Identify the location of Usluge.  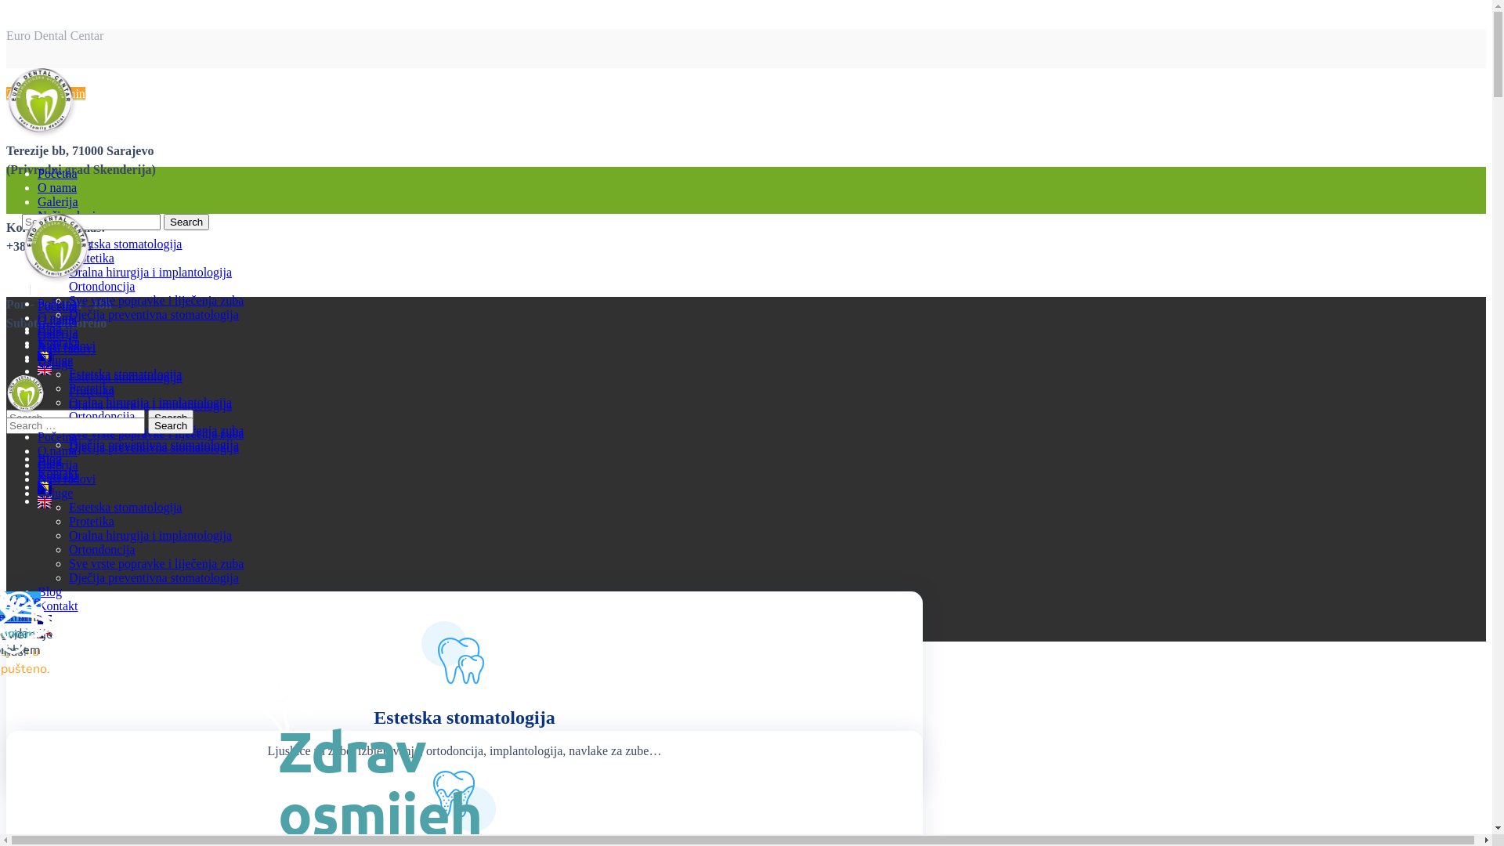
(55, 230).